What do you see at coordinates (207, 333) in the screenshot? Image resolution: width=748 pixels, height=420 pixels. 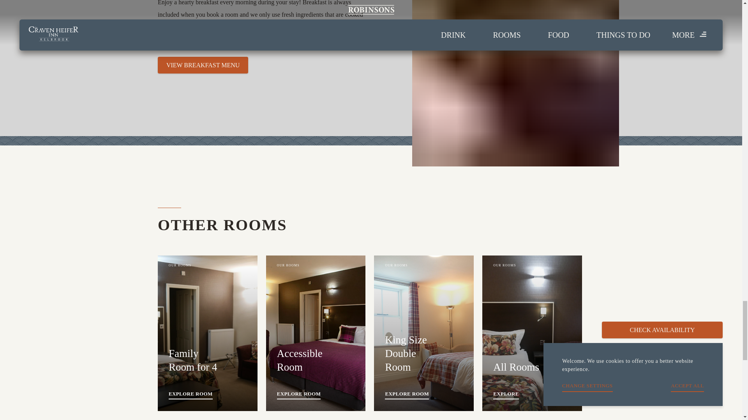 I see `VIEW BREAKFAST MENU` at bounding box center [207, 333].